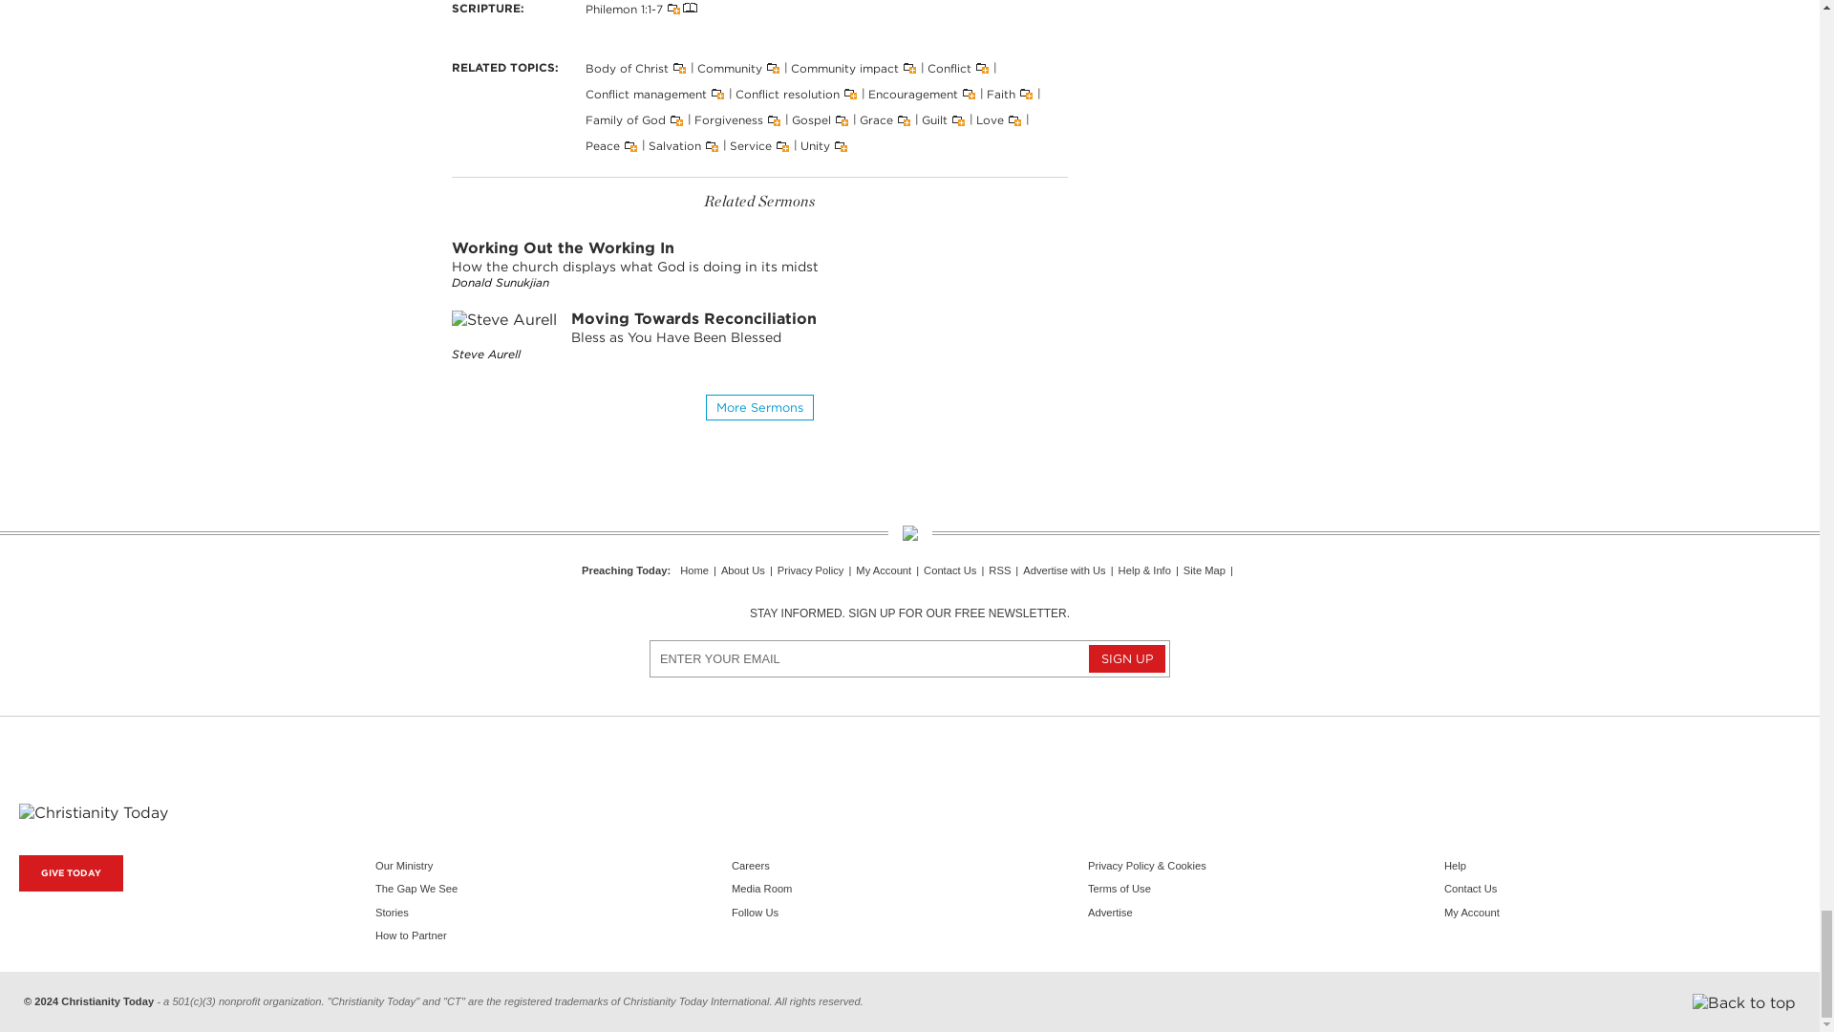 This screenshot has height=1032, width=1834. What do you see at coordinates (678, 67) in the screenshot?
I see `Save This Topic` at bounding box center [678, 67].